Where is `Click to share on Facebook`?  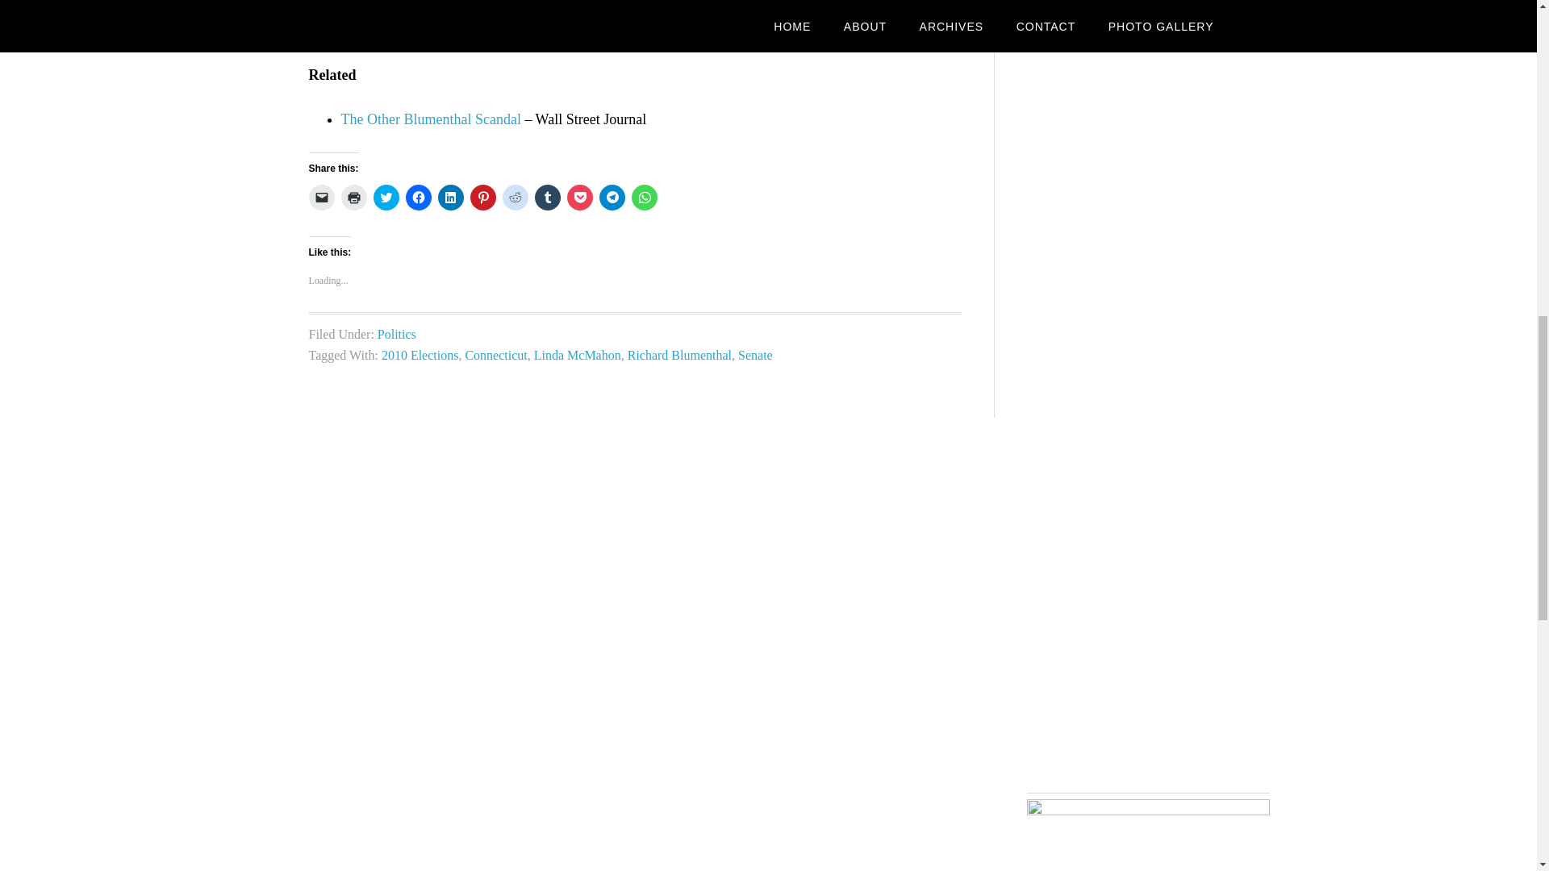
Click to share on Facebook is located at coordinates (417, 197).